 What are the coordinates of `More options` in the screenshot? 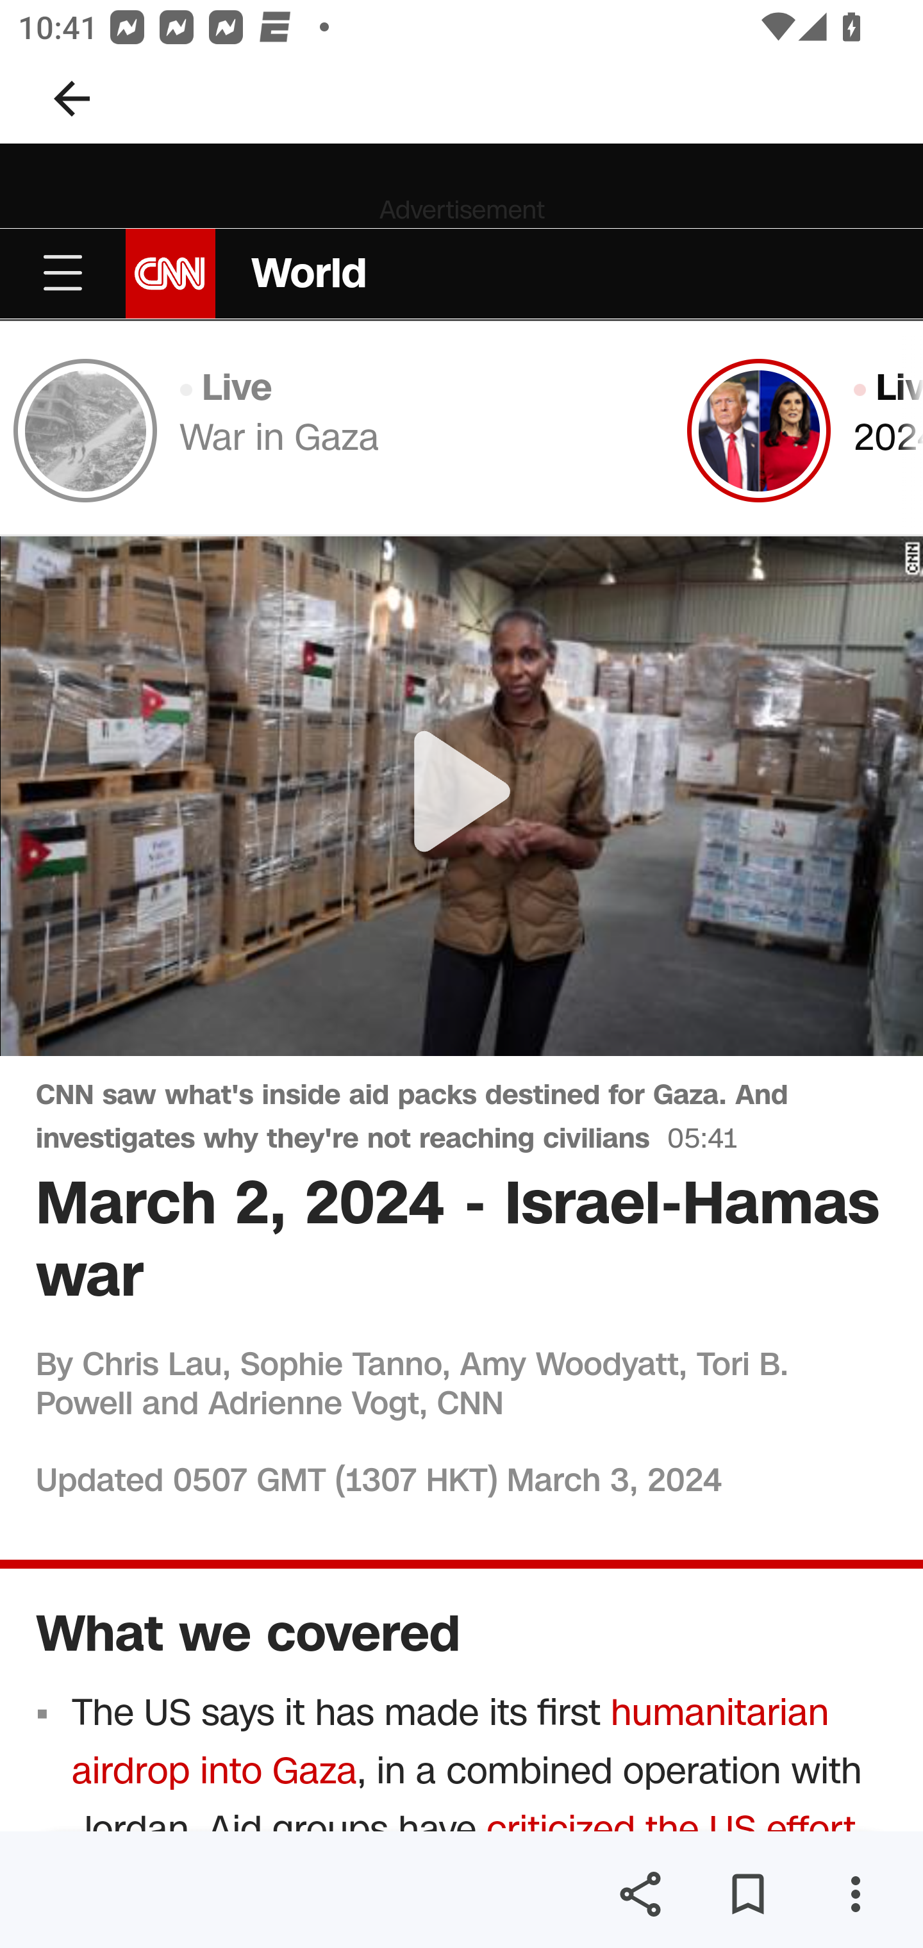 It's located at (855, 1894).